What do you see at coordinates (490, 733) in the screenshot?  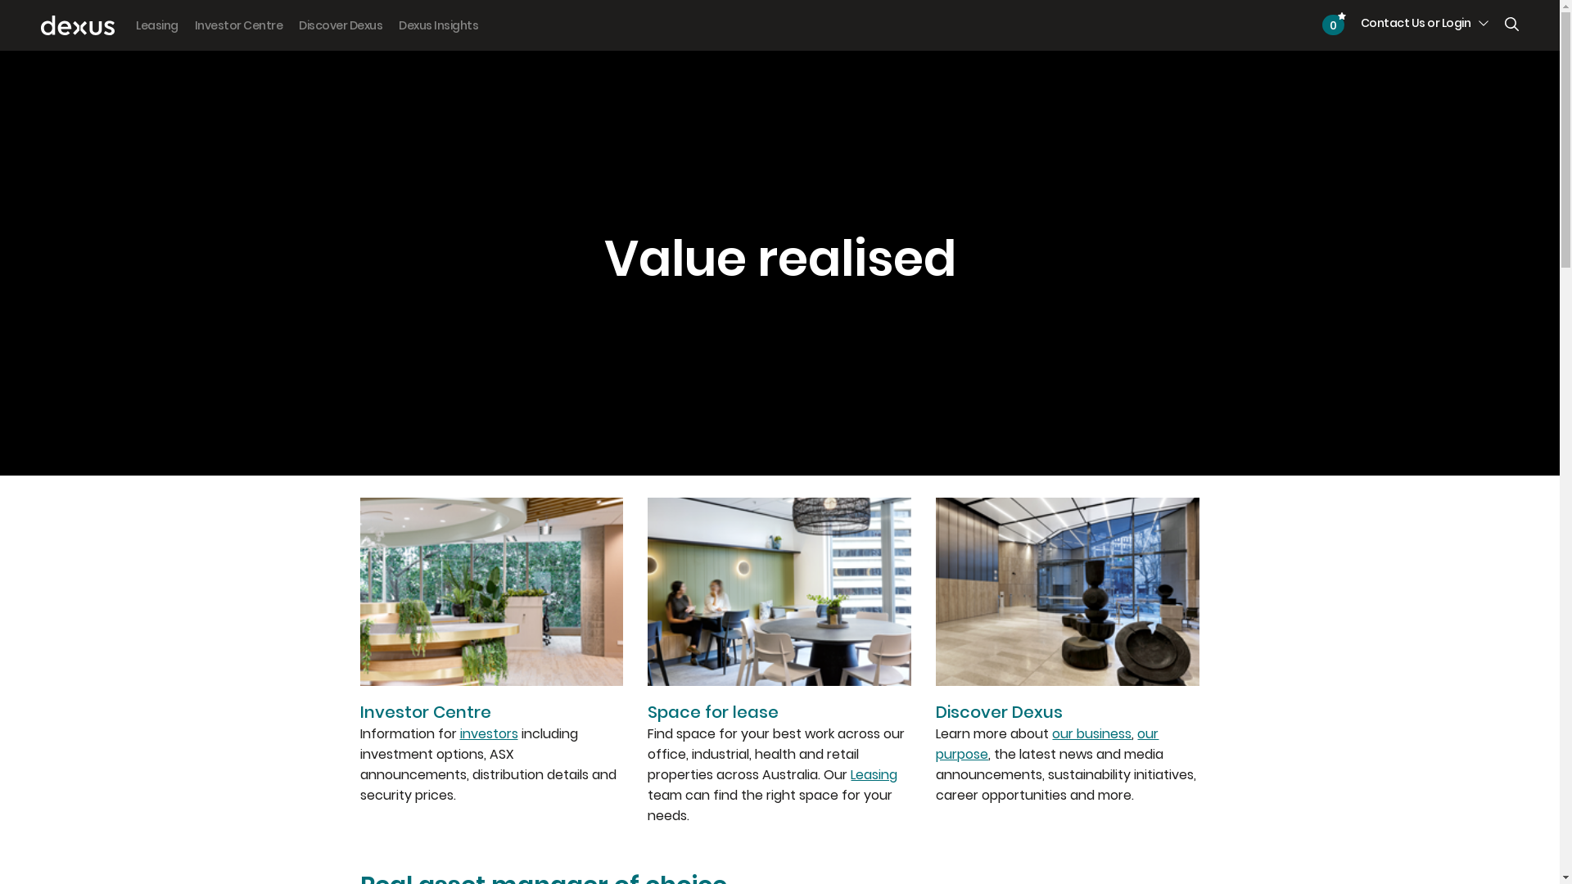 I see `investors` at bounding box center [490, 733].